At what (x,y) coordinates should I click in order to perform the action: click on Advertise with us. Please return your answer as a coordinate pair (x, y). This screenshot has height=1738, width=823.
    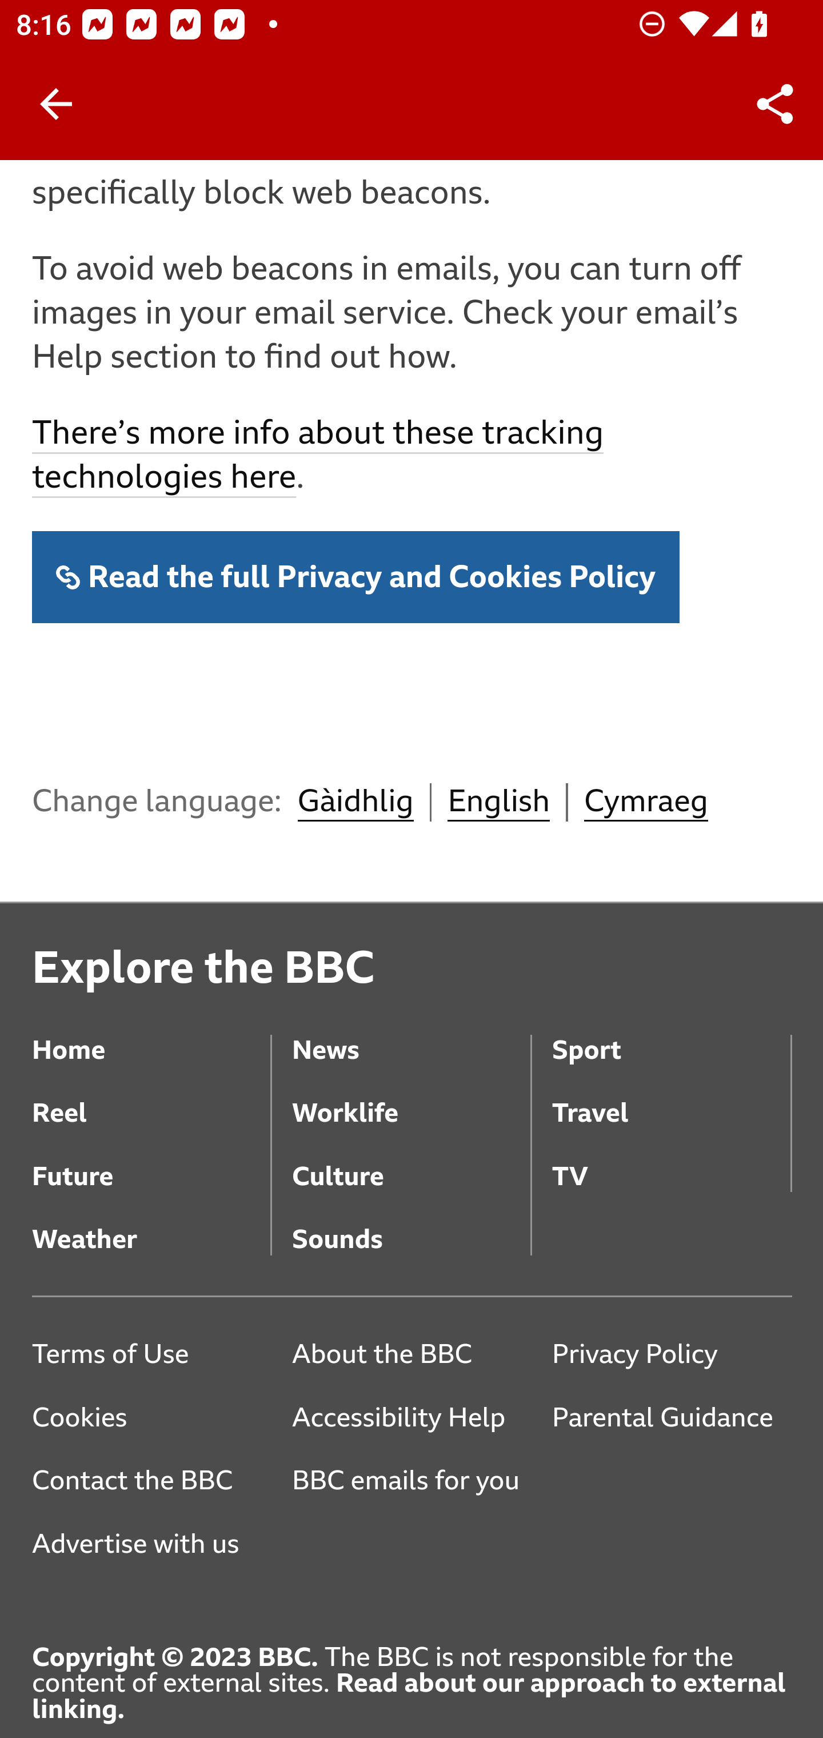
    Looking at the image, I should click on (152, 1546).